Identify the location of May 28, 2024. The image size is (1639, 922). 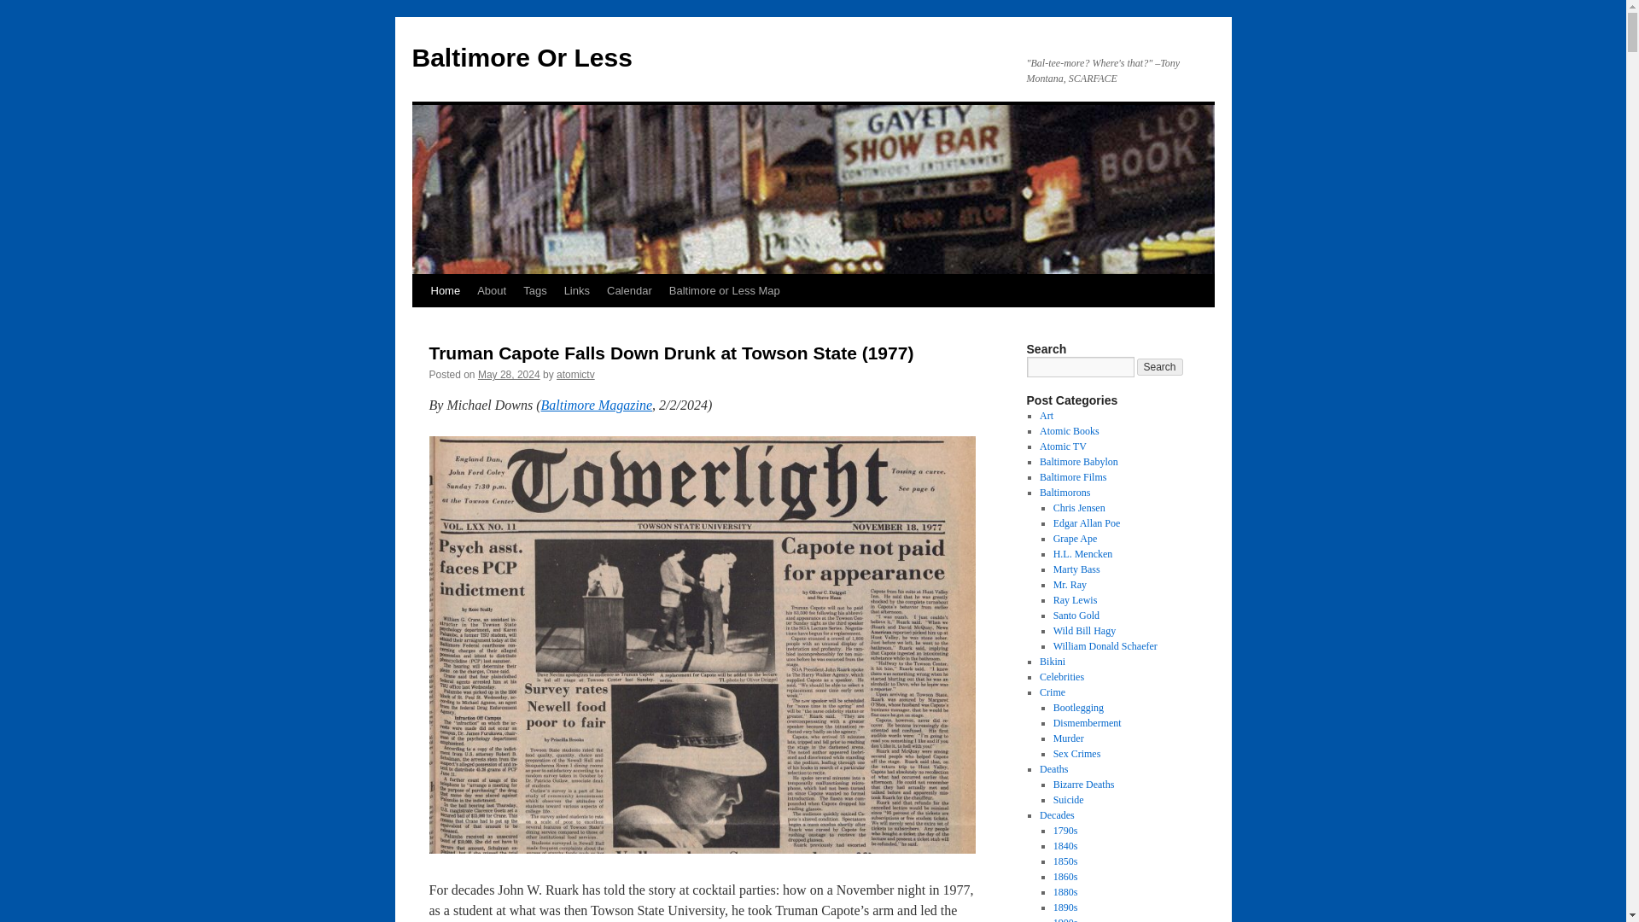
(509, 375).